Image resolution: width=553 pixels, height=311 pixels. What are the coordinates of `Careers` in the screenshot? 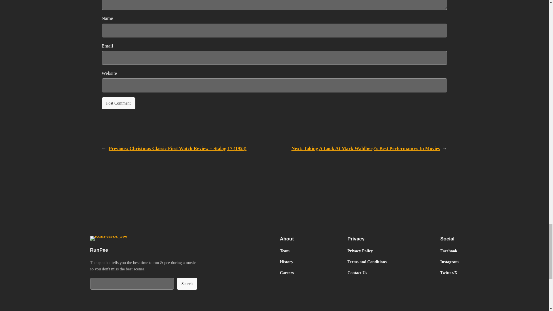 It's located at (287, 272).